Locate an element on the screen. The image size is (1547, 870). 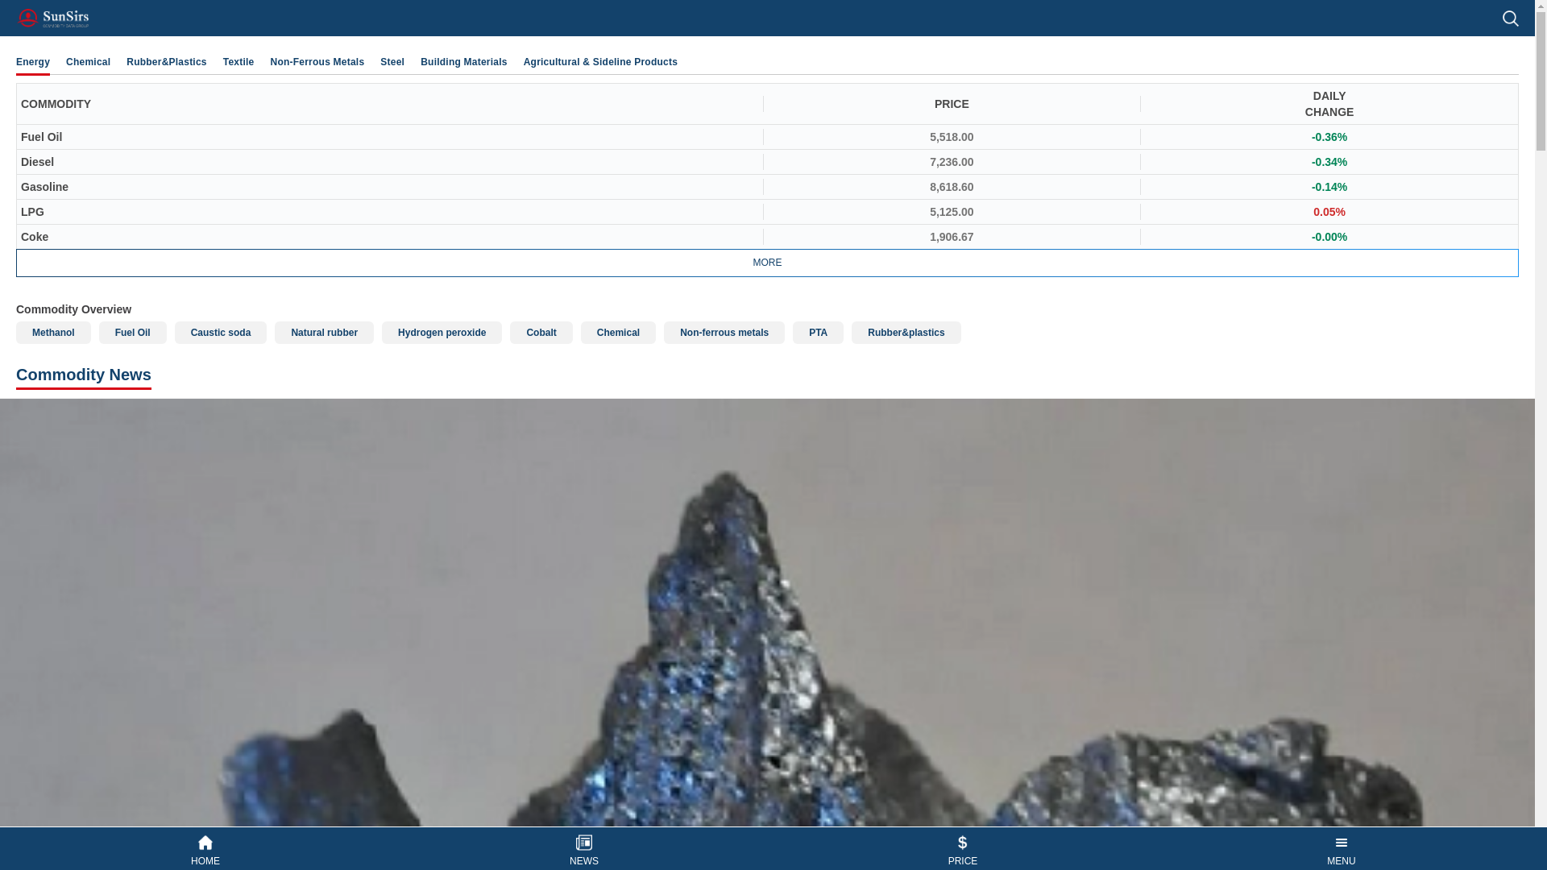
Hydrogen peroxide is located at coordinates (442, 332).